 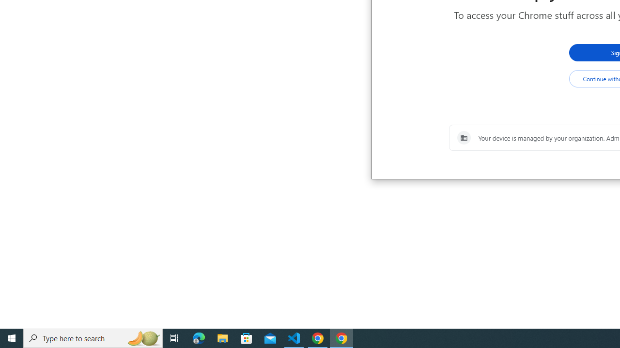 What do you see at coordinates (341, 338) in the screenshot?
I see `Google Chrome - 1 running window` at bounding box center [341, 338].